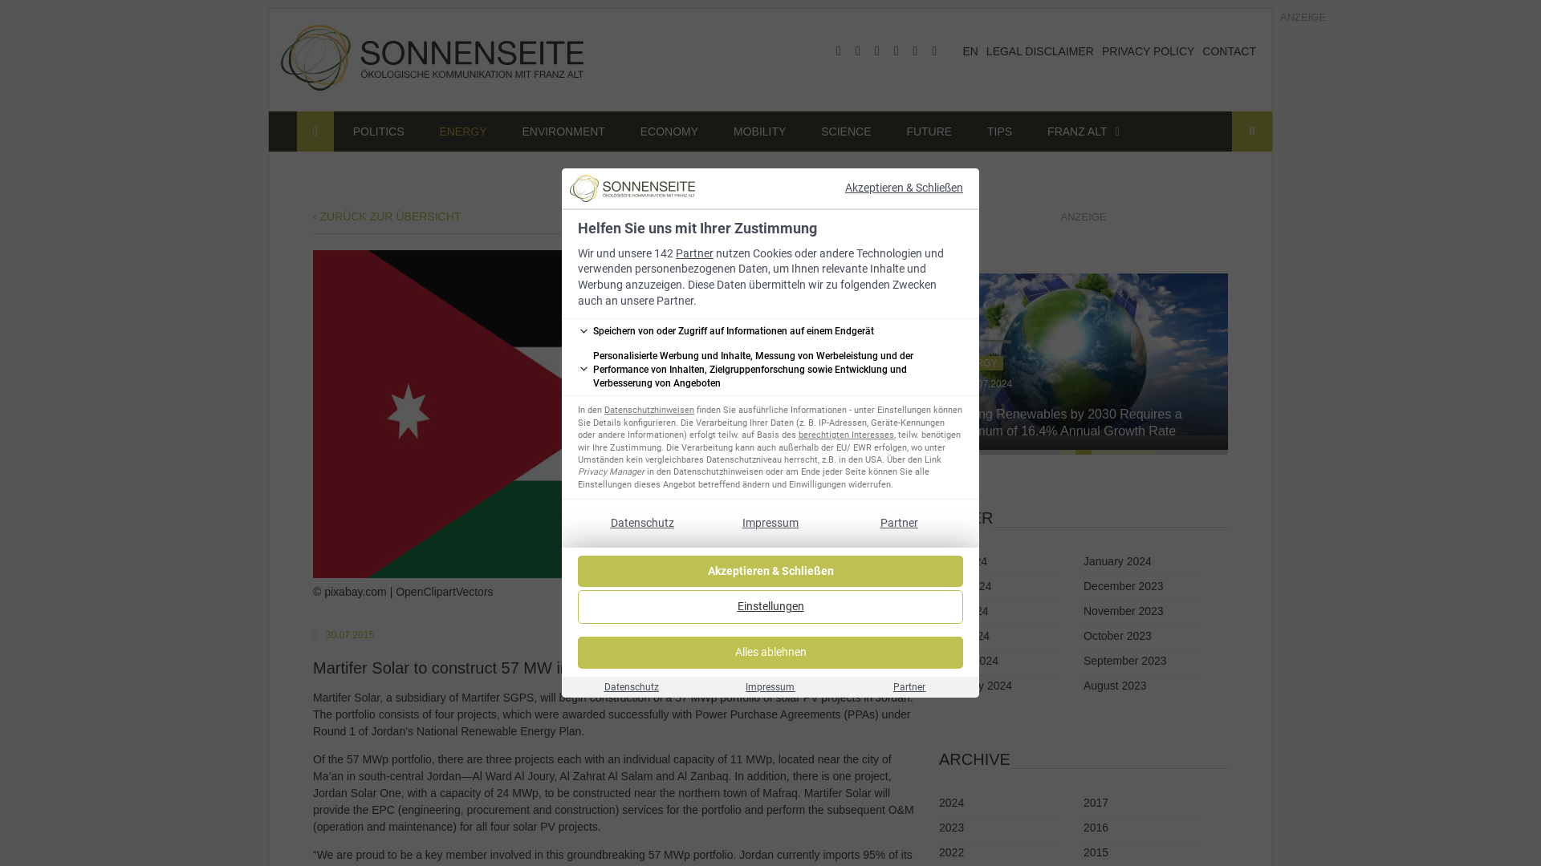 This screenshot has width=1541, height=866. What do you see at coordinates (970, 51) in the screenshot?
I see `EN` at bounding box center [970, 51].